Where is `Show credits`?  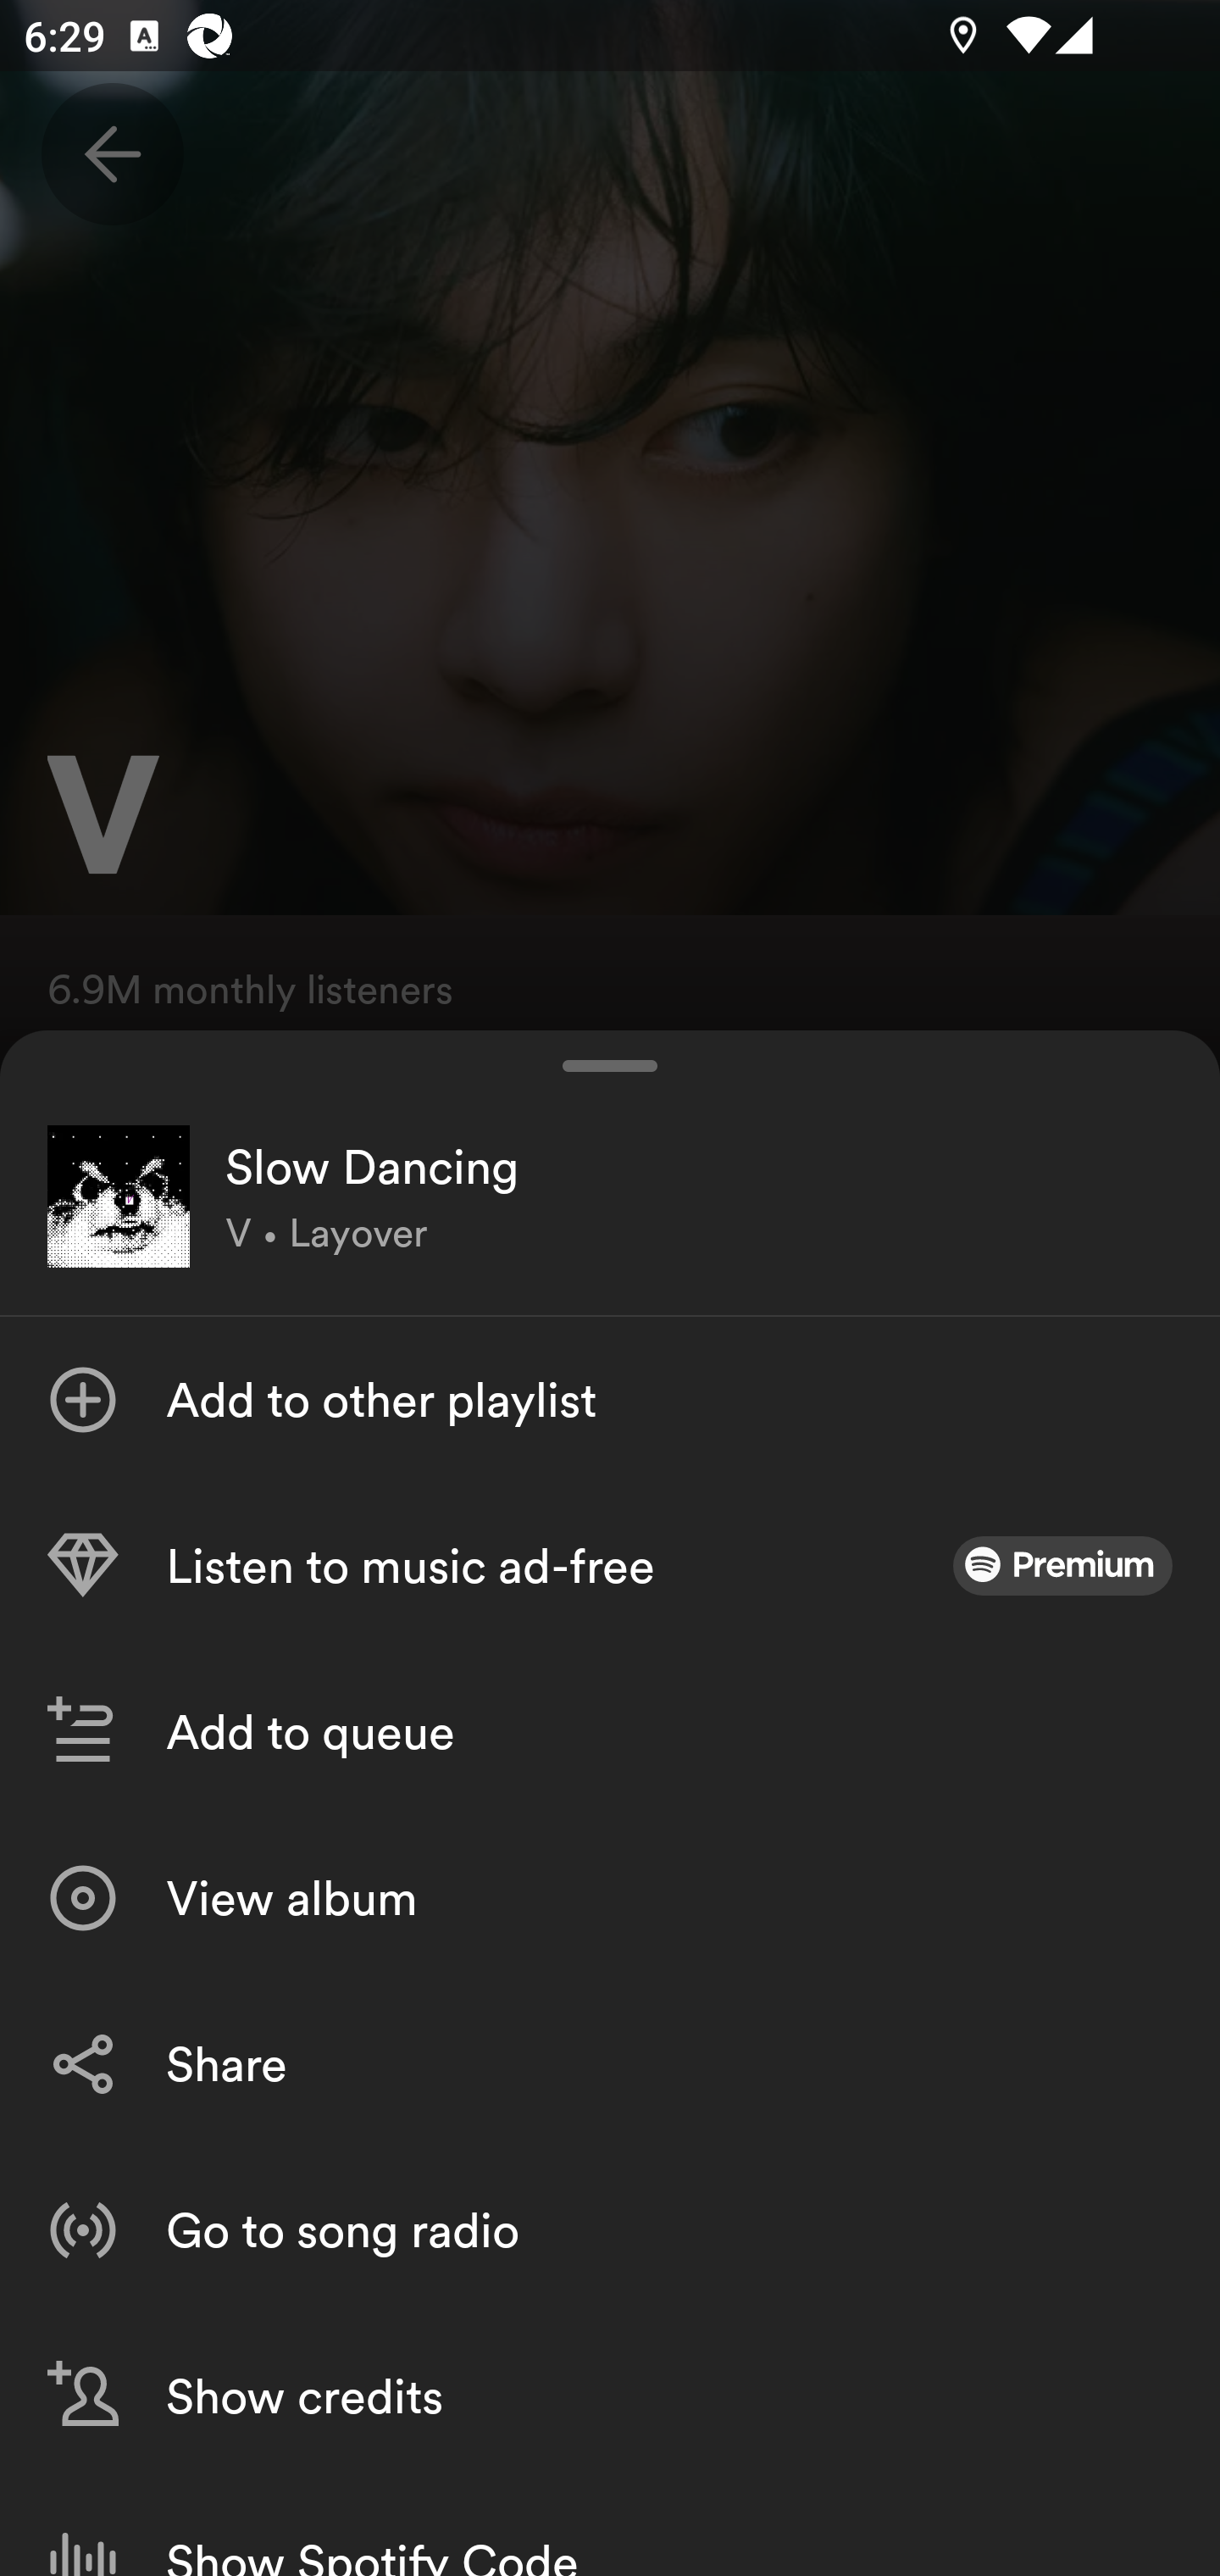
Show credits is located at coordinates (610, 2395).